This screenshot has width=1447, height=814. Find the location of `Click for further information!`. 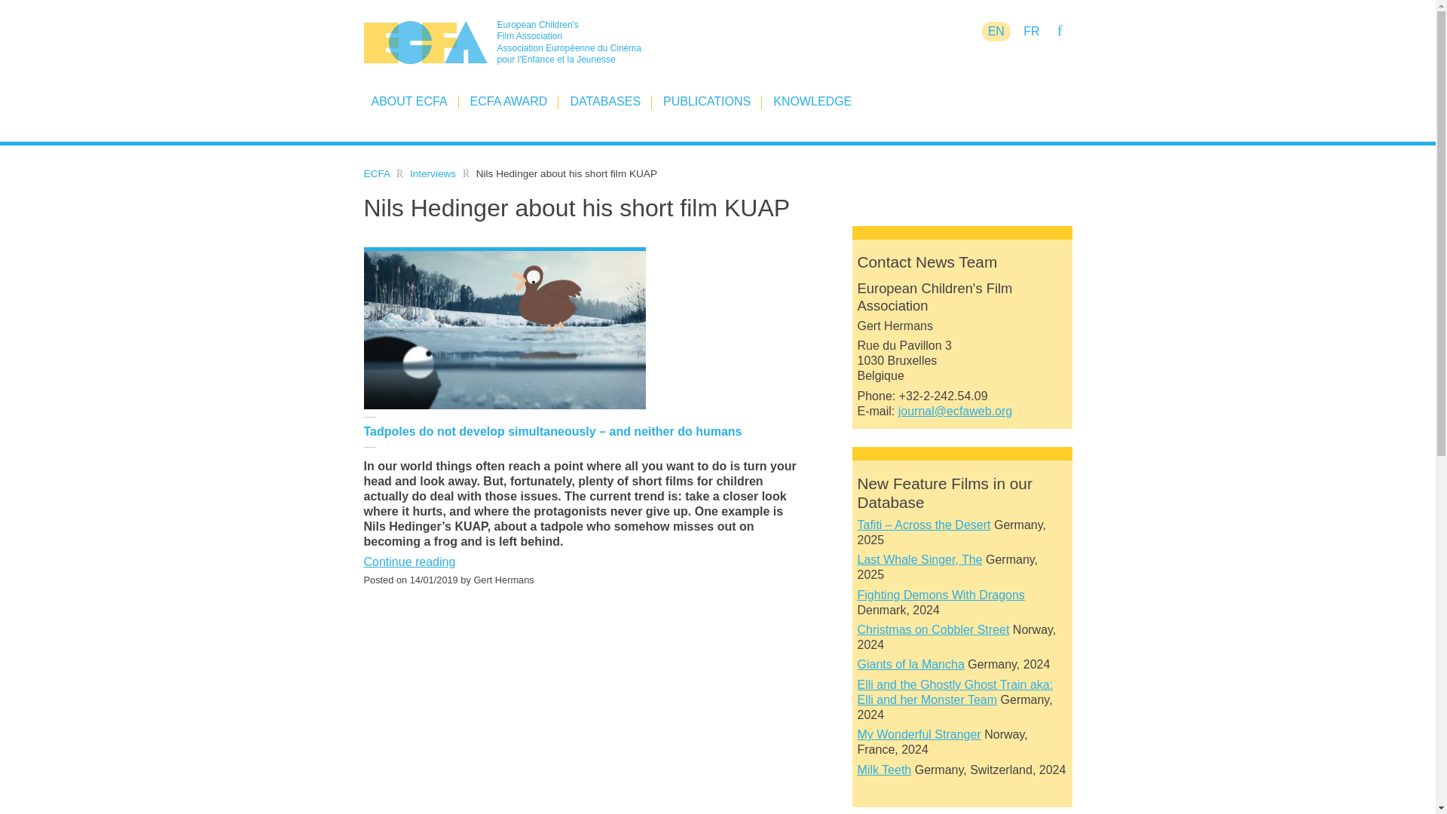

Click for further information! is located at coordinates (911, 663).